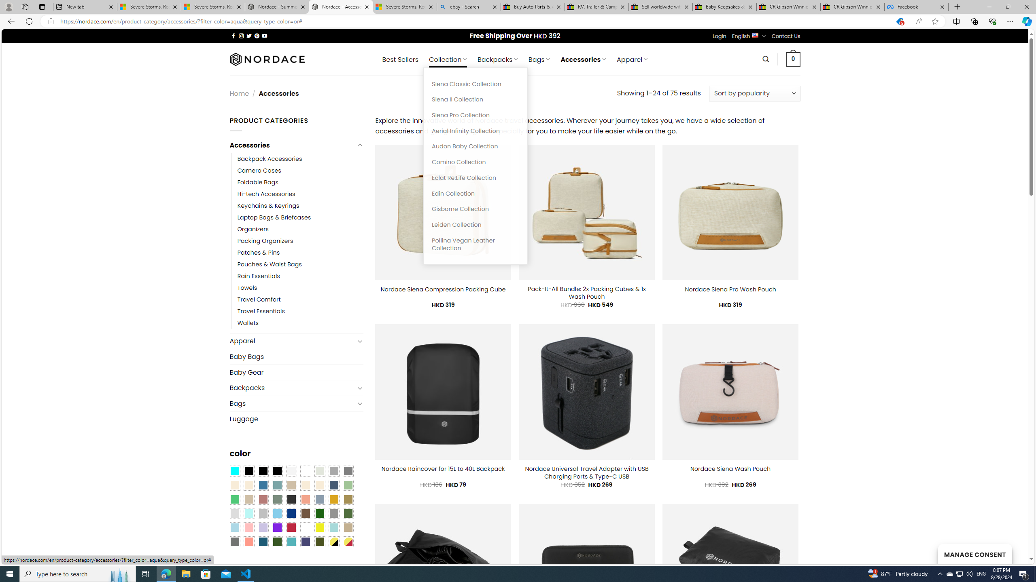 The width and height of the screenshot is (1036, 582). I want to click on Clear, so click(306, 470).